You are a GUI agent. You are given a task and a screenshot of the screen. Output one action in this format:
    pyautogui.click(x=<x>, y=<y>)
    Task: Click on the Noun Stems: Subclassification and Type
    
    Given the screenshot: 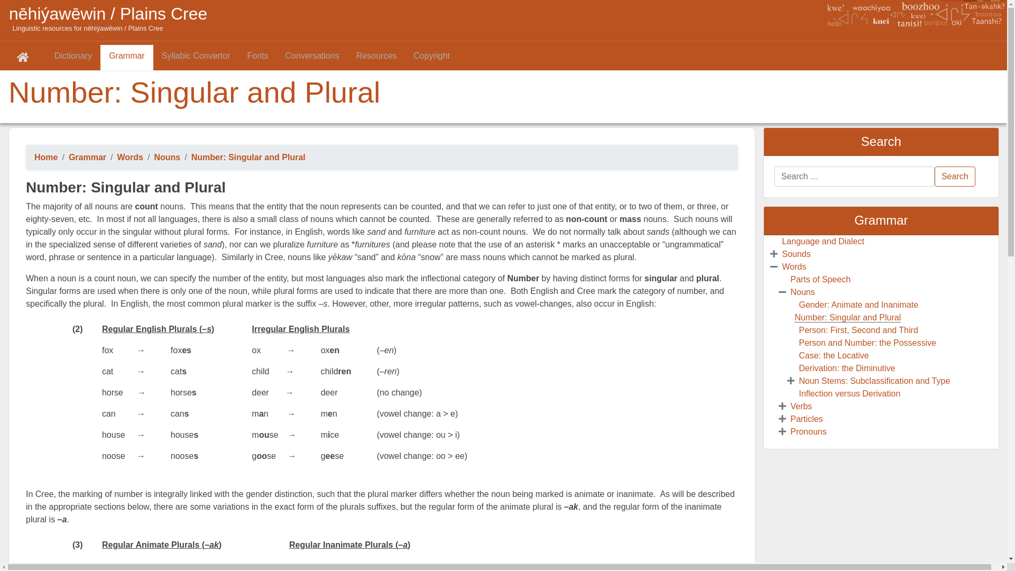 What is the action you would take?
    pyautogui.click(x=874, y=381)
    